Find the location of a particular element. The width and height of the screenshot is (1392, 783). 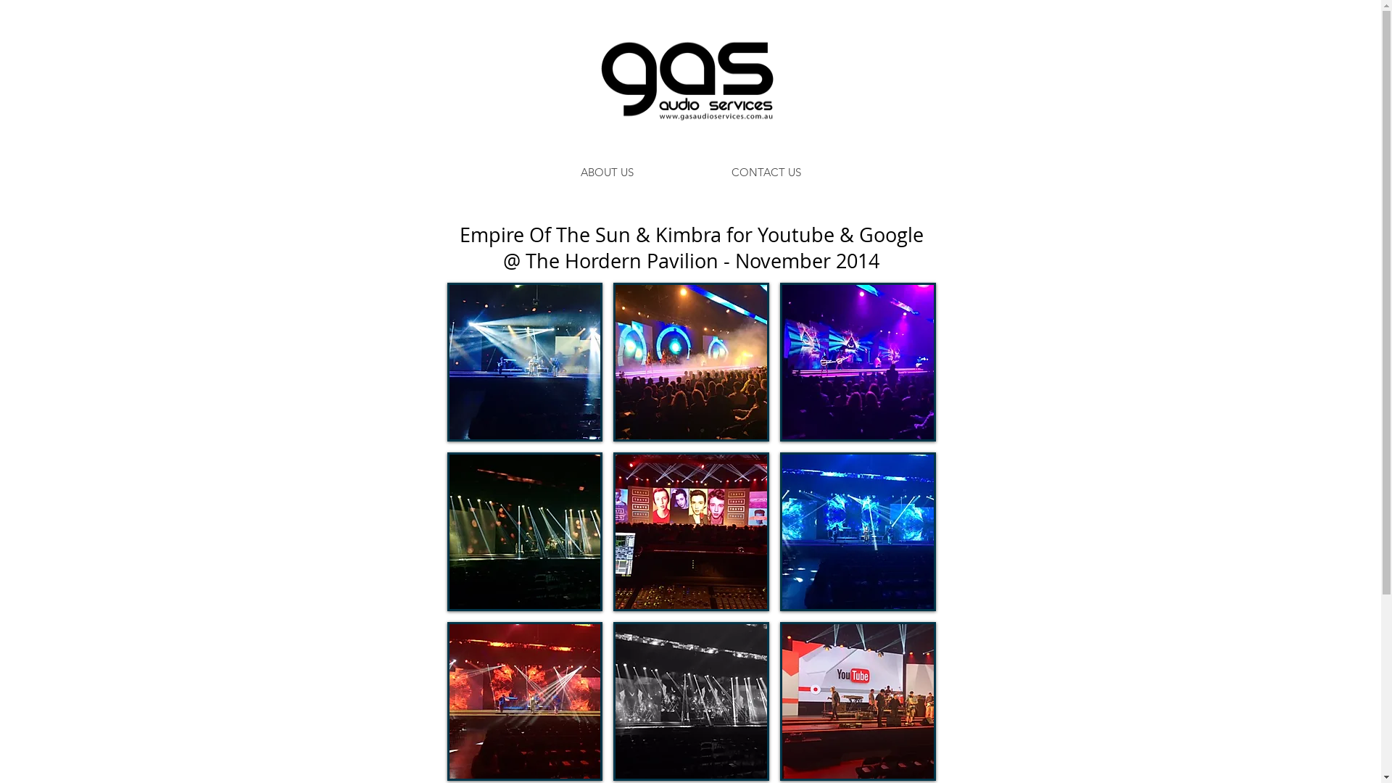

ABOUT US is located at coordinates (606, 173).